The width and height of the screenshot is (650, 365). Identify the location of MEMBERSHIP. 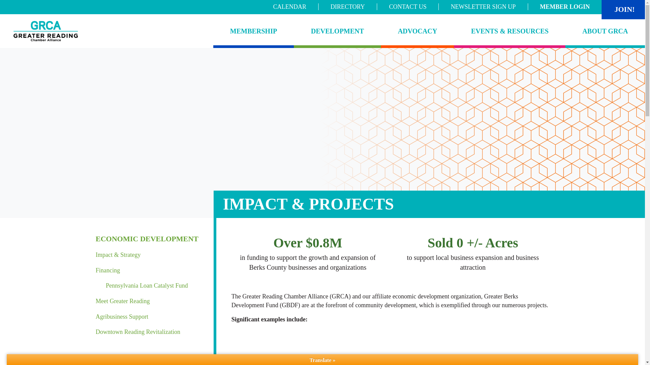
(254, 31).